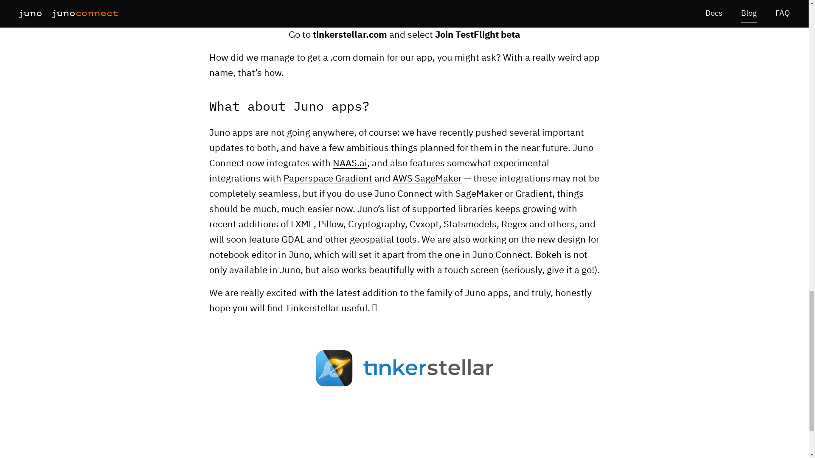 The height and width of the screenshot is (458, 815). What do you see at coordinates (426, 179) in the screenshot?
I see `AWS SageMaker` at bounding box center [426, 179].